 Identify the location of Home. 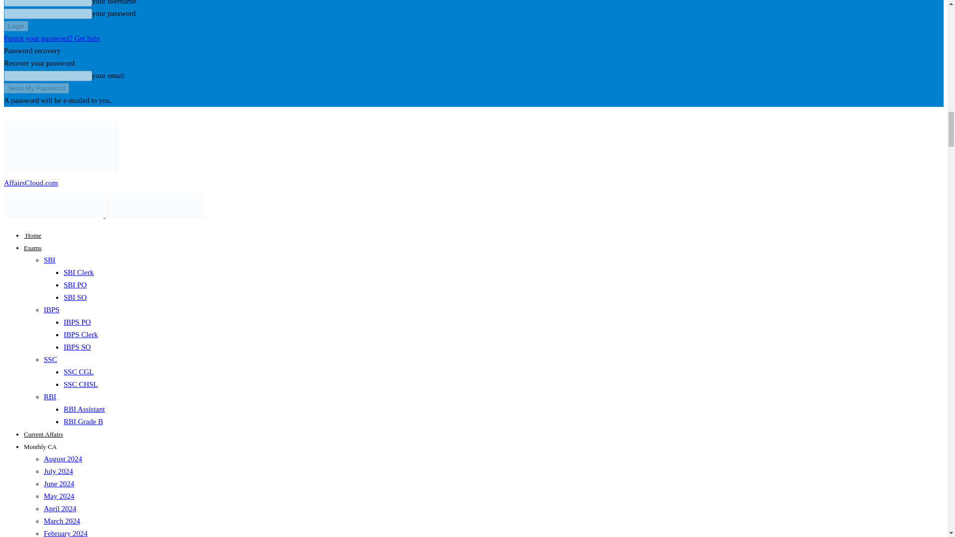
(32, 235).